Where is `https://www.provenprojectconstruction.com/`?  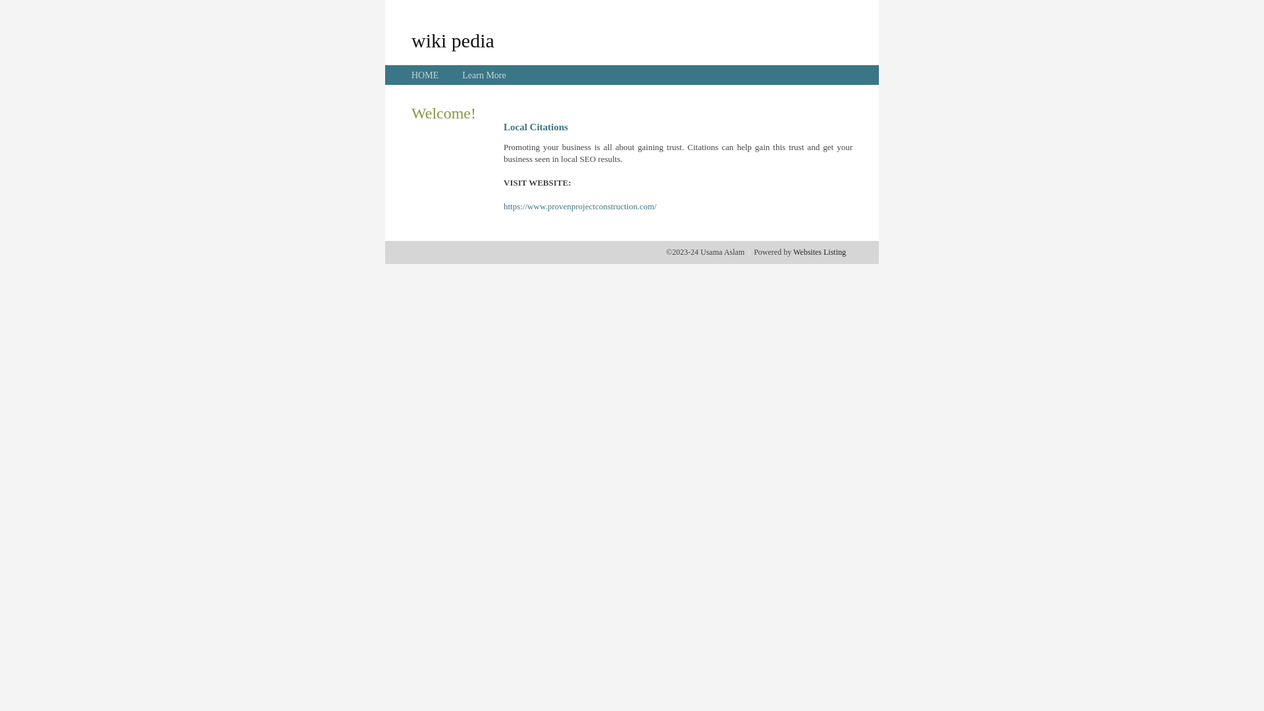
https://www.provenprojectconstruction.com/ is located at coordinates (580, 207).